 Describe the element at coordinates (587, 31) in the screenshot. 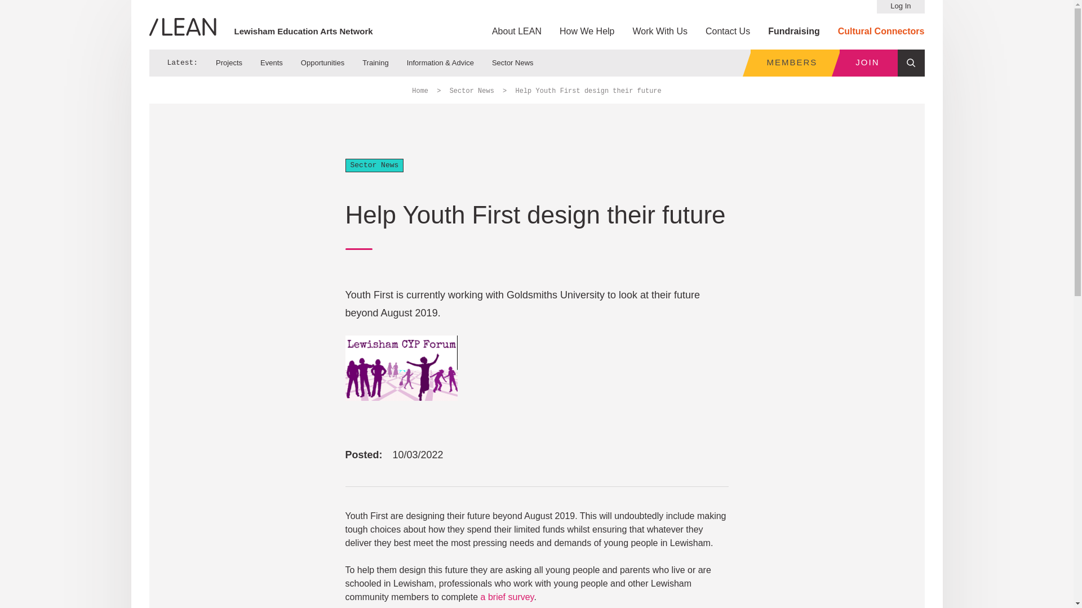

I see `How We Help` at that location.